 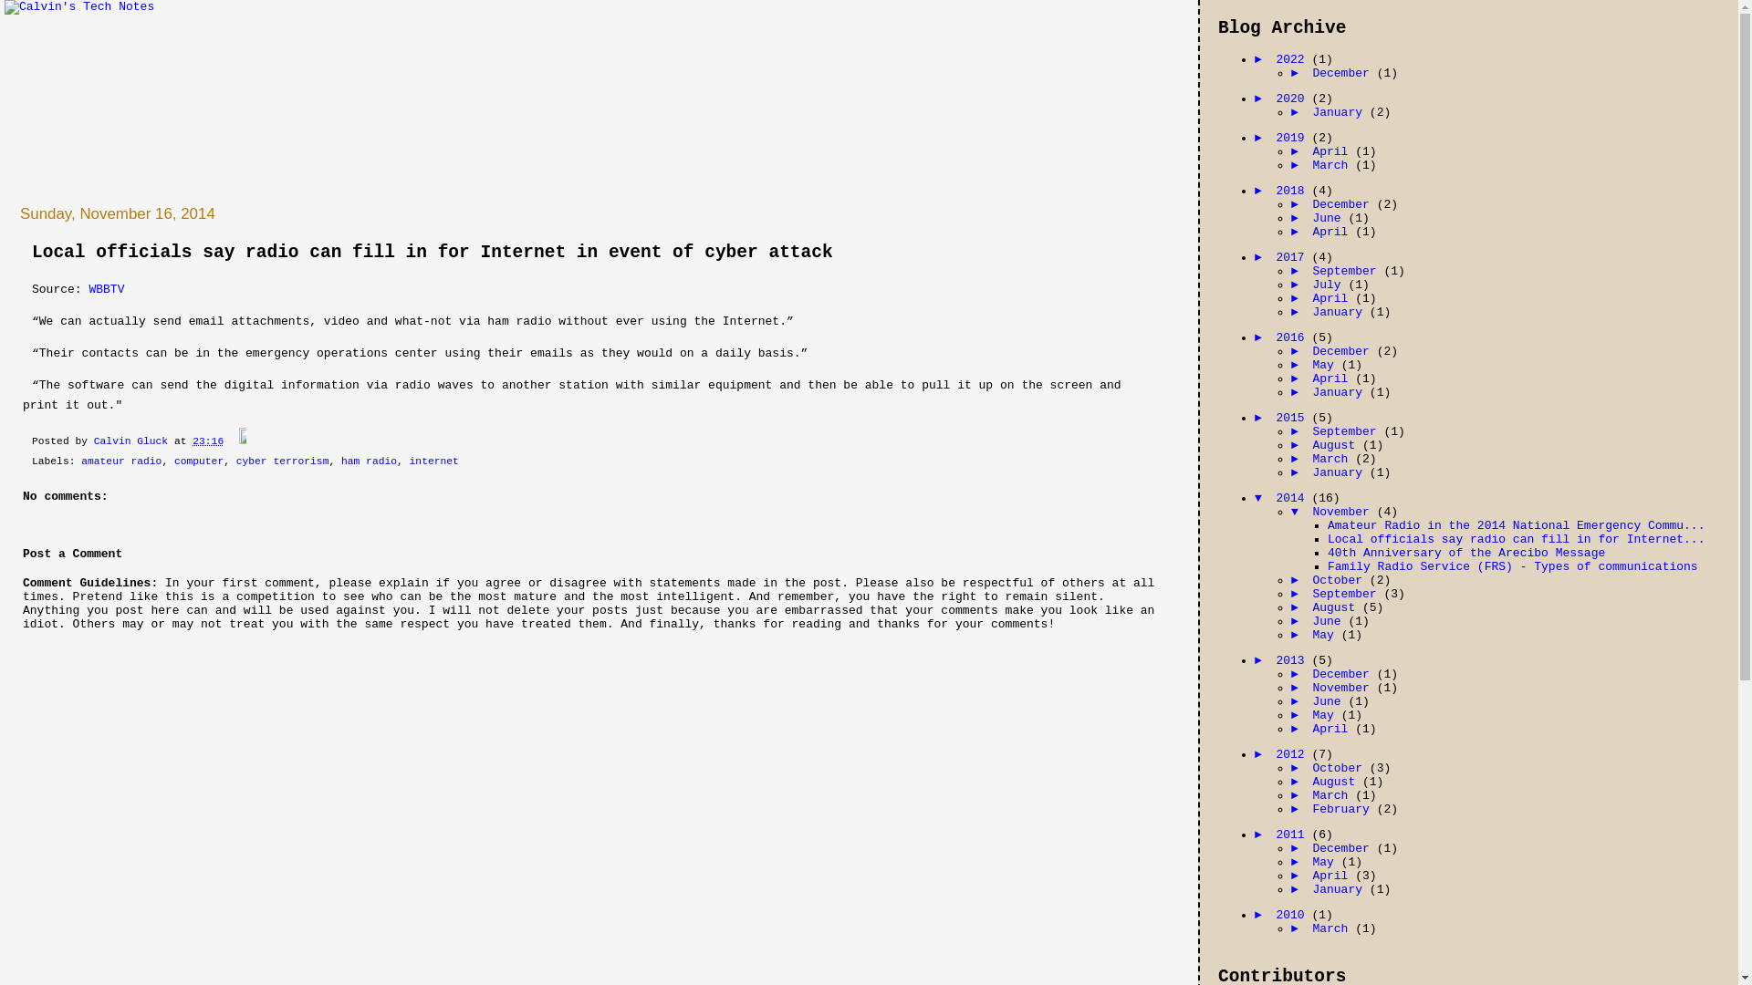 I want to click on June, so click(x=1330, y=219).